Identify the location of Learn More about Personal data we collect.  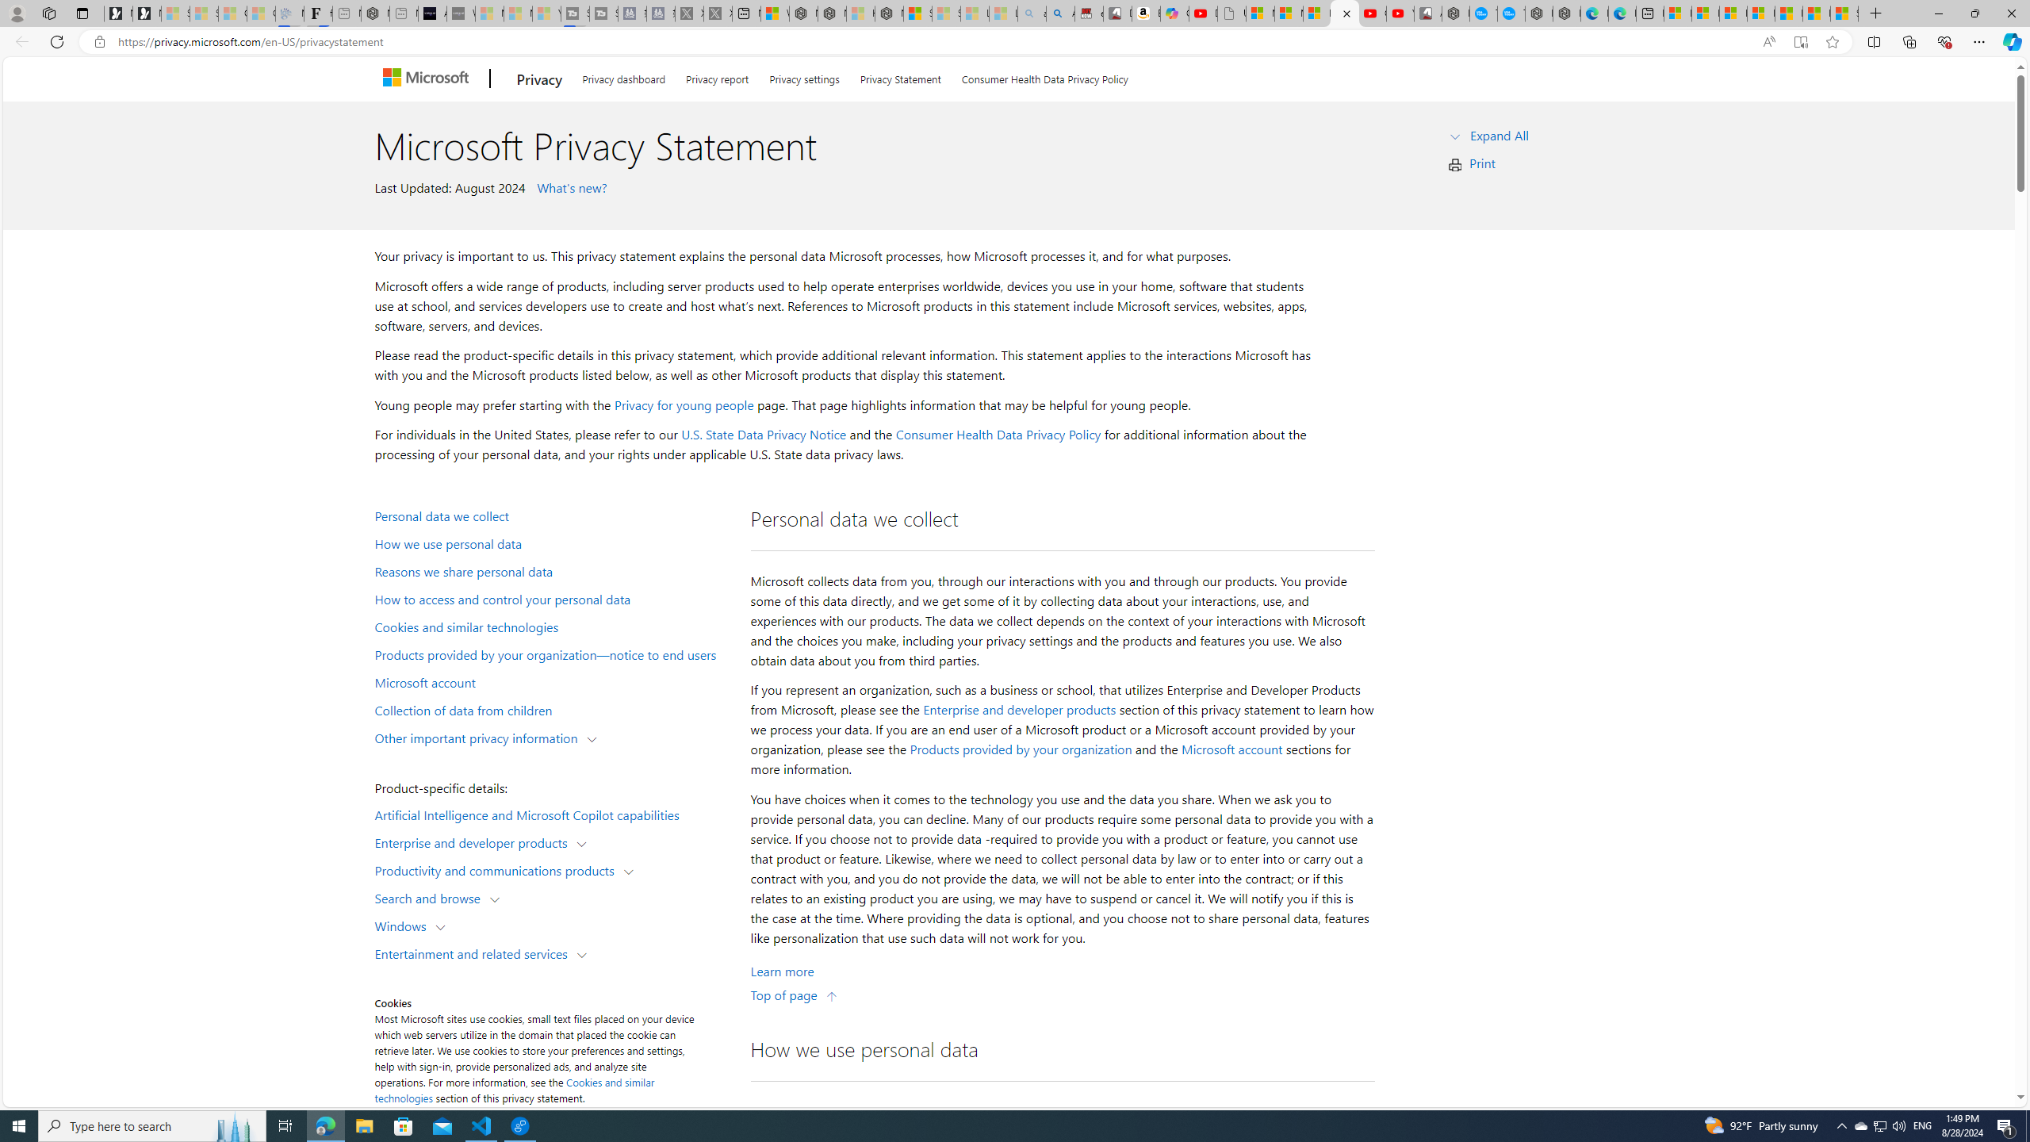
(782, 971).